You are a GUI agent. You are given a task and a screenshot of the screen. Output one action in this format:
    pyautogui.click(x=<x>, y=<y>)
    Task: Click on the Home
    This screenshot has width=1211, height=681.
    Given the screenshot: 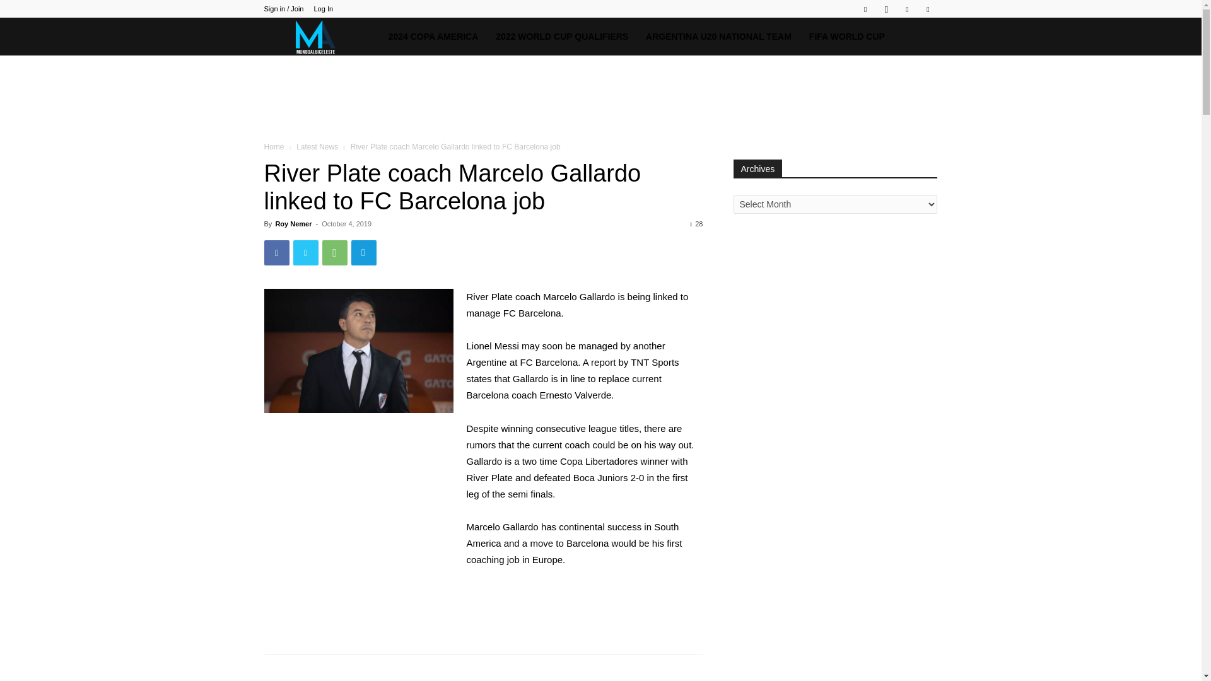 What is the action you would take?
    pyautogui.click(x=274, y=146)
    